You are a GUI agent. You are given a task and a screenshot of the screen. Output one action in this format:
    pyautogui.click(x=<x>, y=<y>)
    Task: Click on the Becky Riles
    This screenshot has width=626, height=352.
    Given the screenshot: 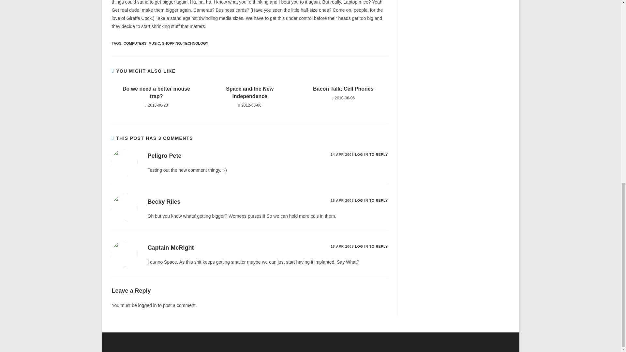 What is the action you would take?
    pyautogui.click(x=164, y=201)
    